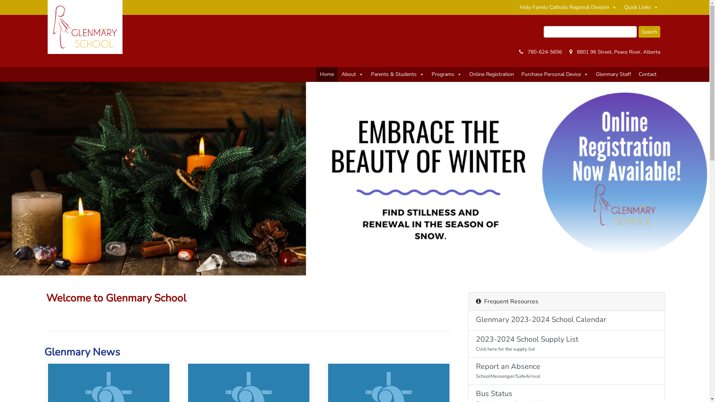 The width and height of the screenshot is (715, 402). Describe the element at coordinates (82, 352) in the screenshot. I see `Glenmary News` at that location.